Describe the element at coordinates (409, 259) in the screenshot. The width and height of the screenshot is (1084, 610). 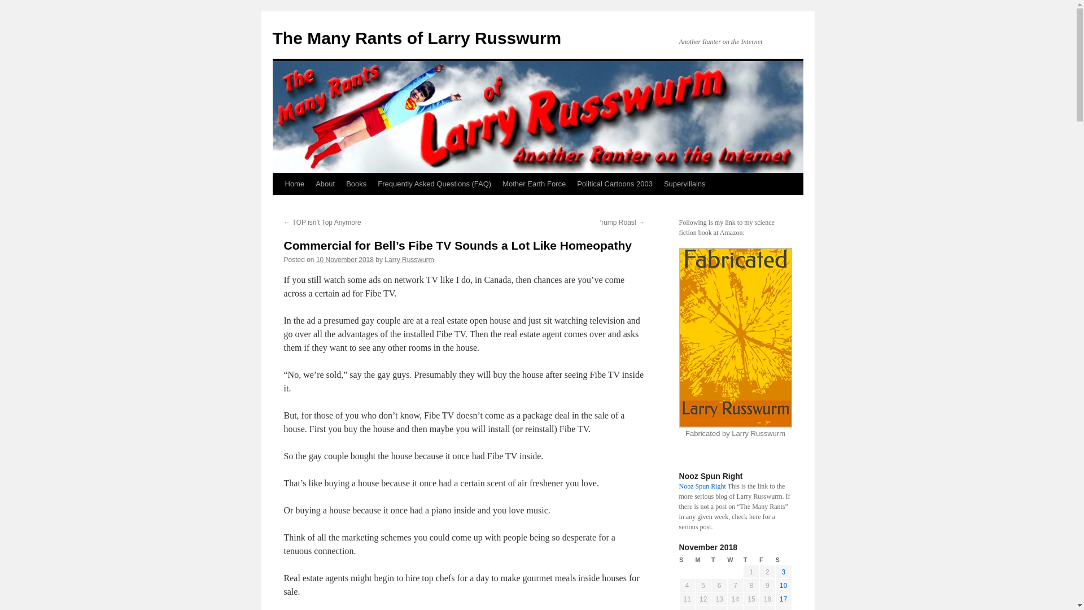
I see `Larry Russwurm` at that location.